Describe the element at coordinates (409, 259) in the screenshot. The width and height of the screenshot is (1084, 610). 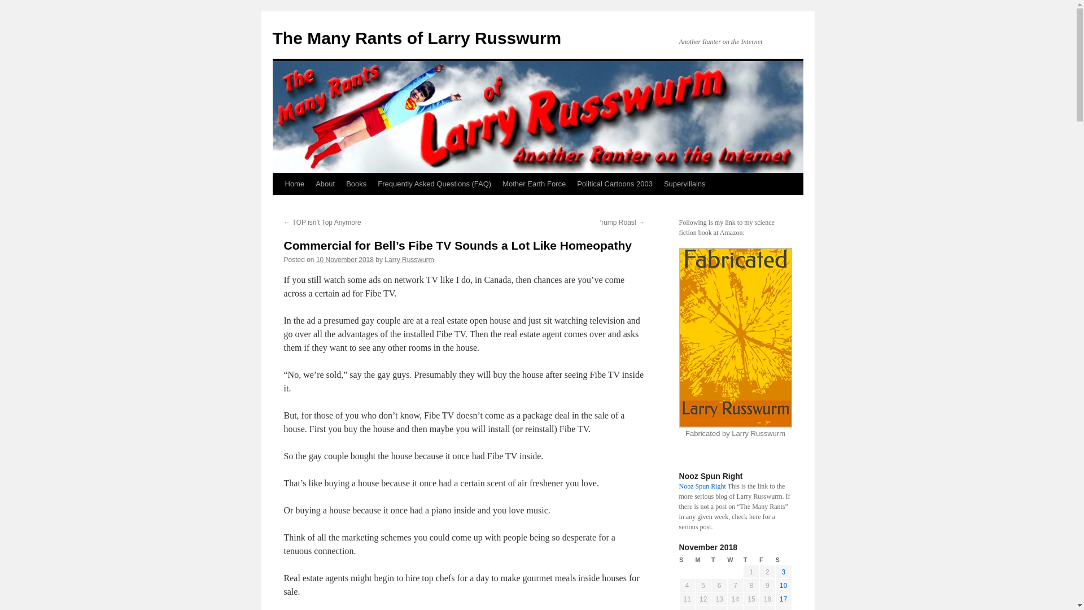
I see `Larry Russwurm` at that location.